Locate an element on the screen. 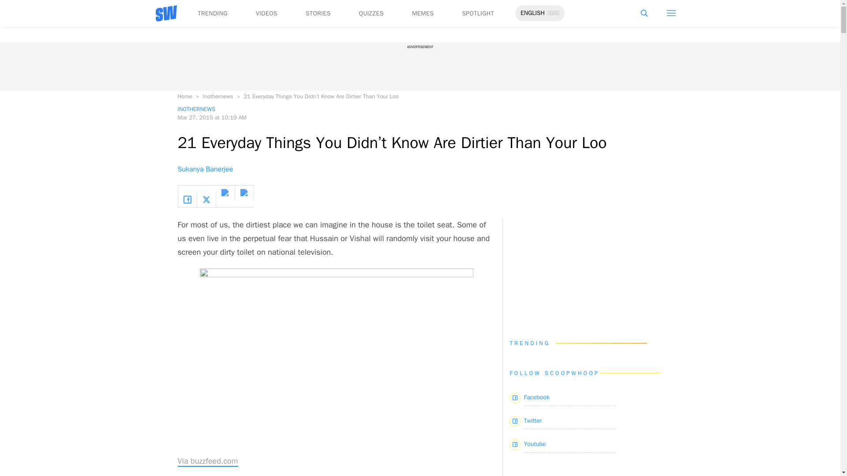 Image resolution: width=847 pixels, height=476 pixels. TRENDING is located at coordinates (212, 13).